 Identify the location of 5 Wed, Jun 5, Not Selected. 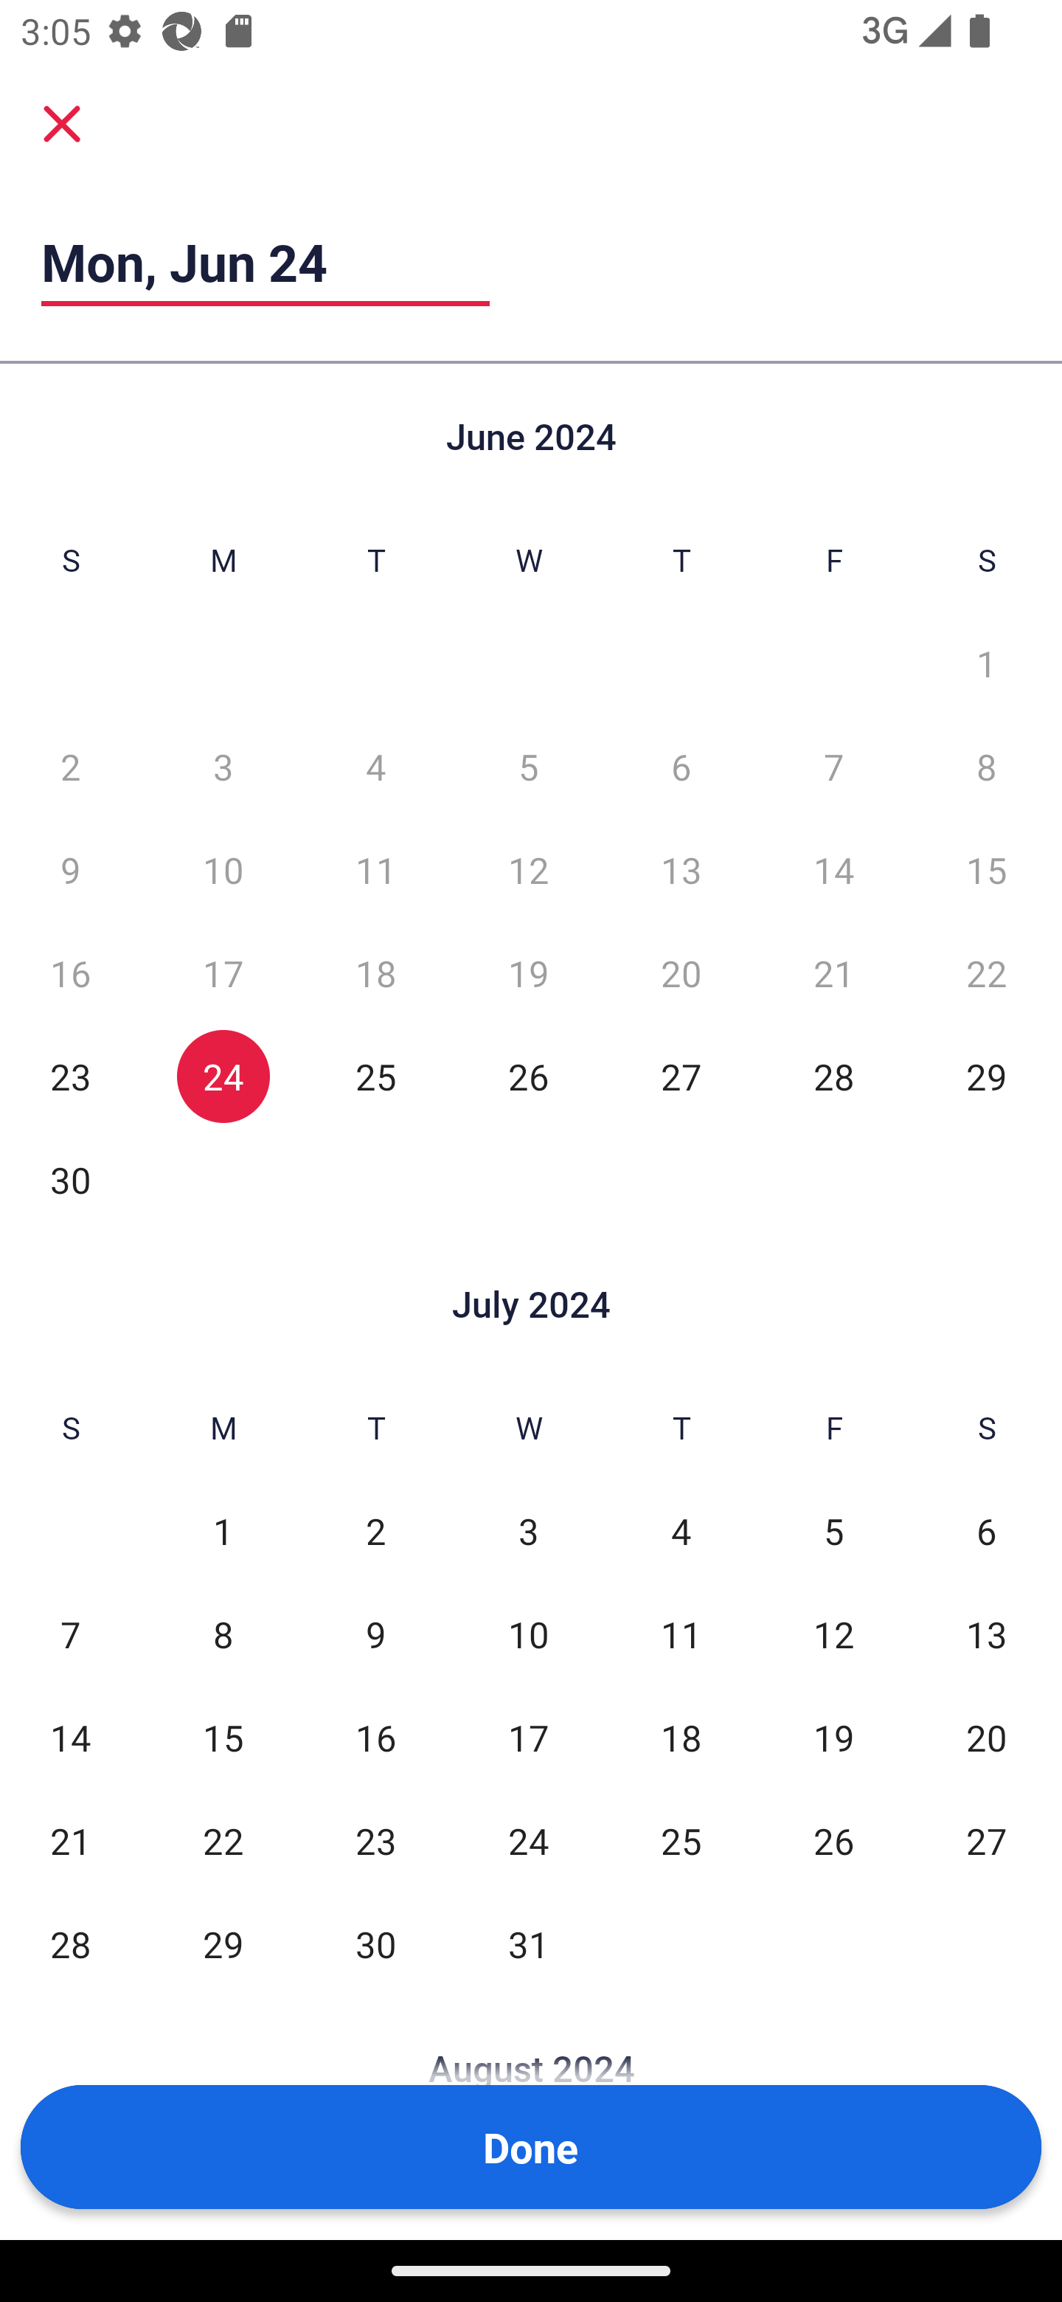
(528, 766).